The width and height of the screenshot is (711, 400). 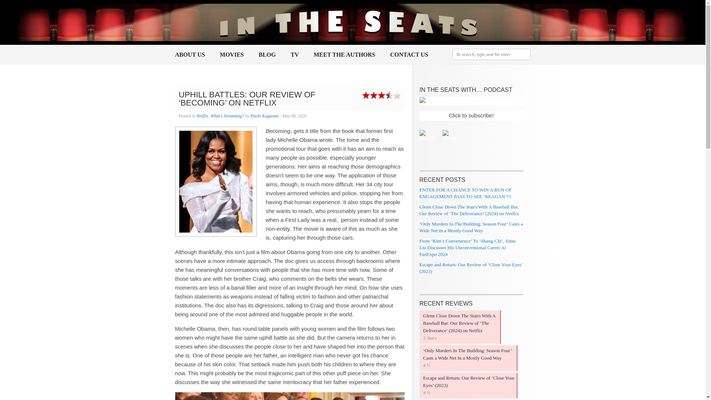 I want to click on What's Streaming?, so click(x=227, y=116).